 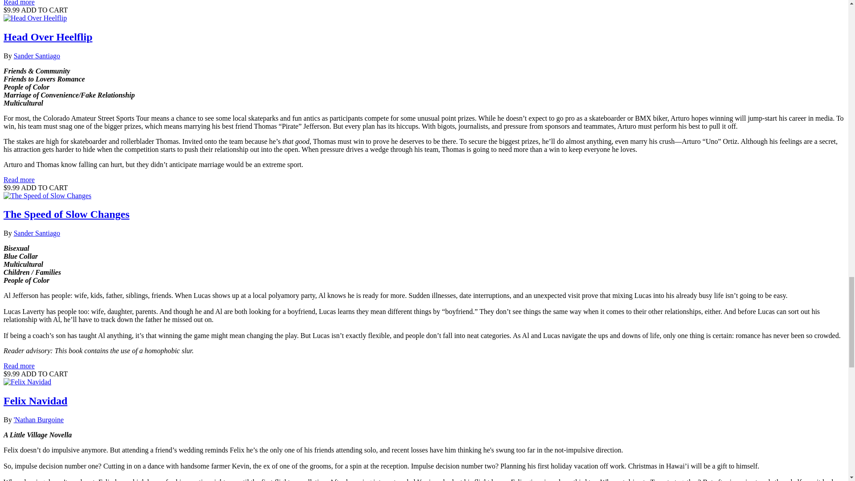 I want to click on ADD TO CART, so click(x=44, y=10).